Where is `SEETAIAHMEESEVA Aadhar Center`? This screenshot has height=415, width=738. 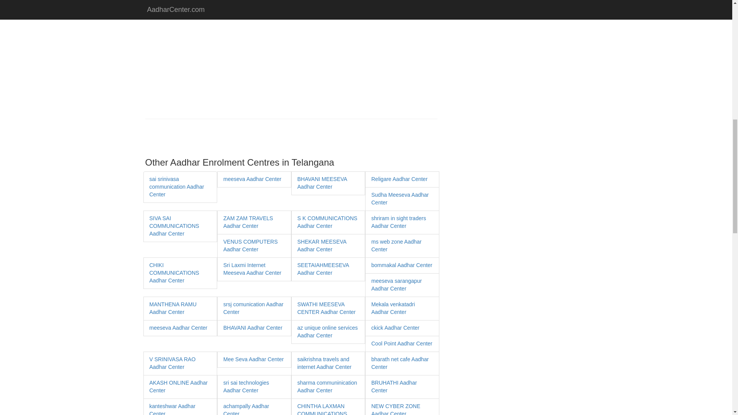
SEETAIAHMEESEVA Aadhar Center is located at coordinates (323, 269).